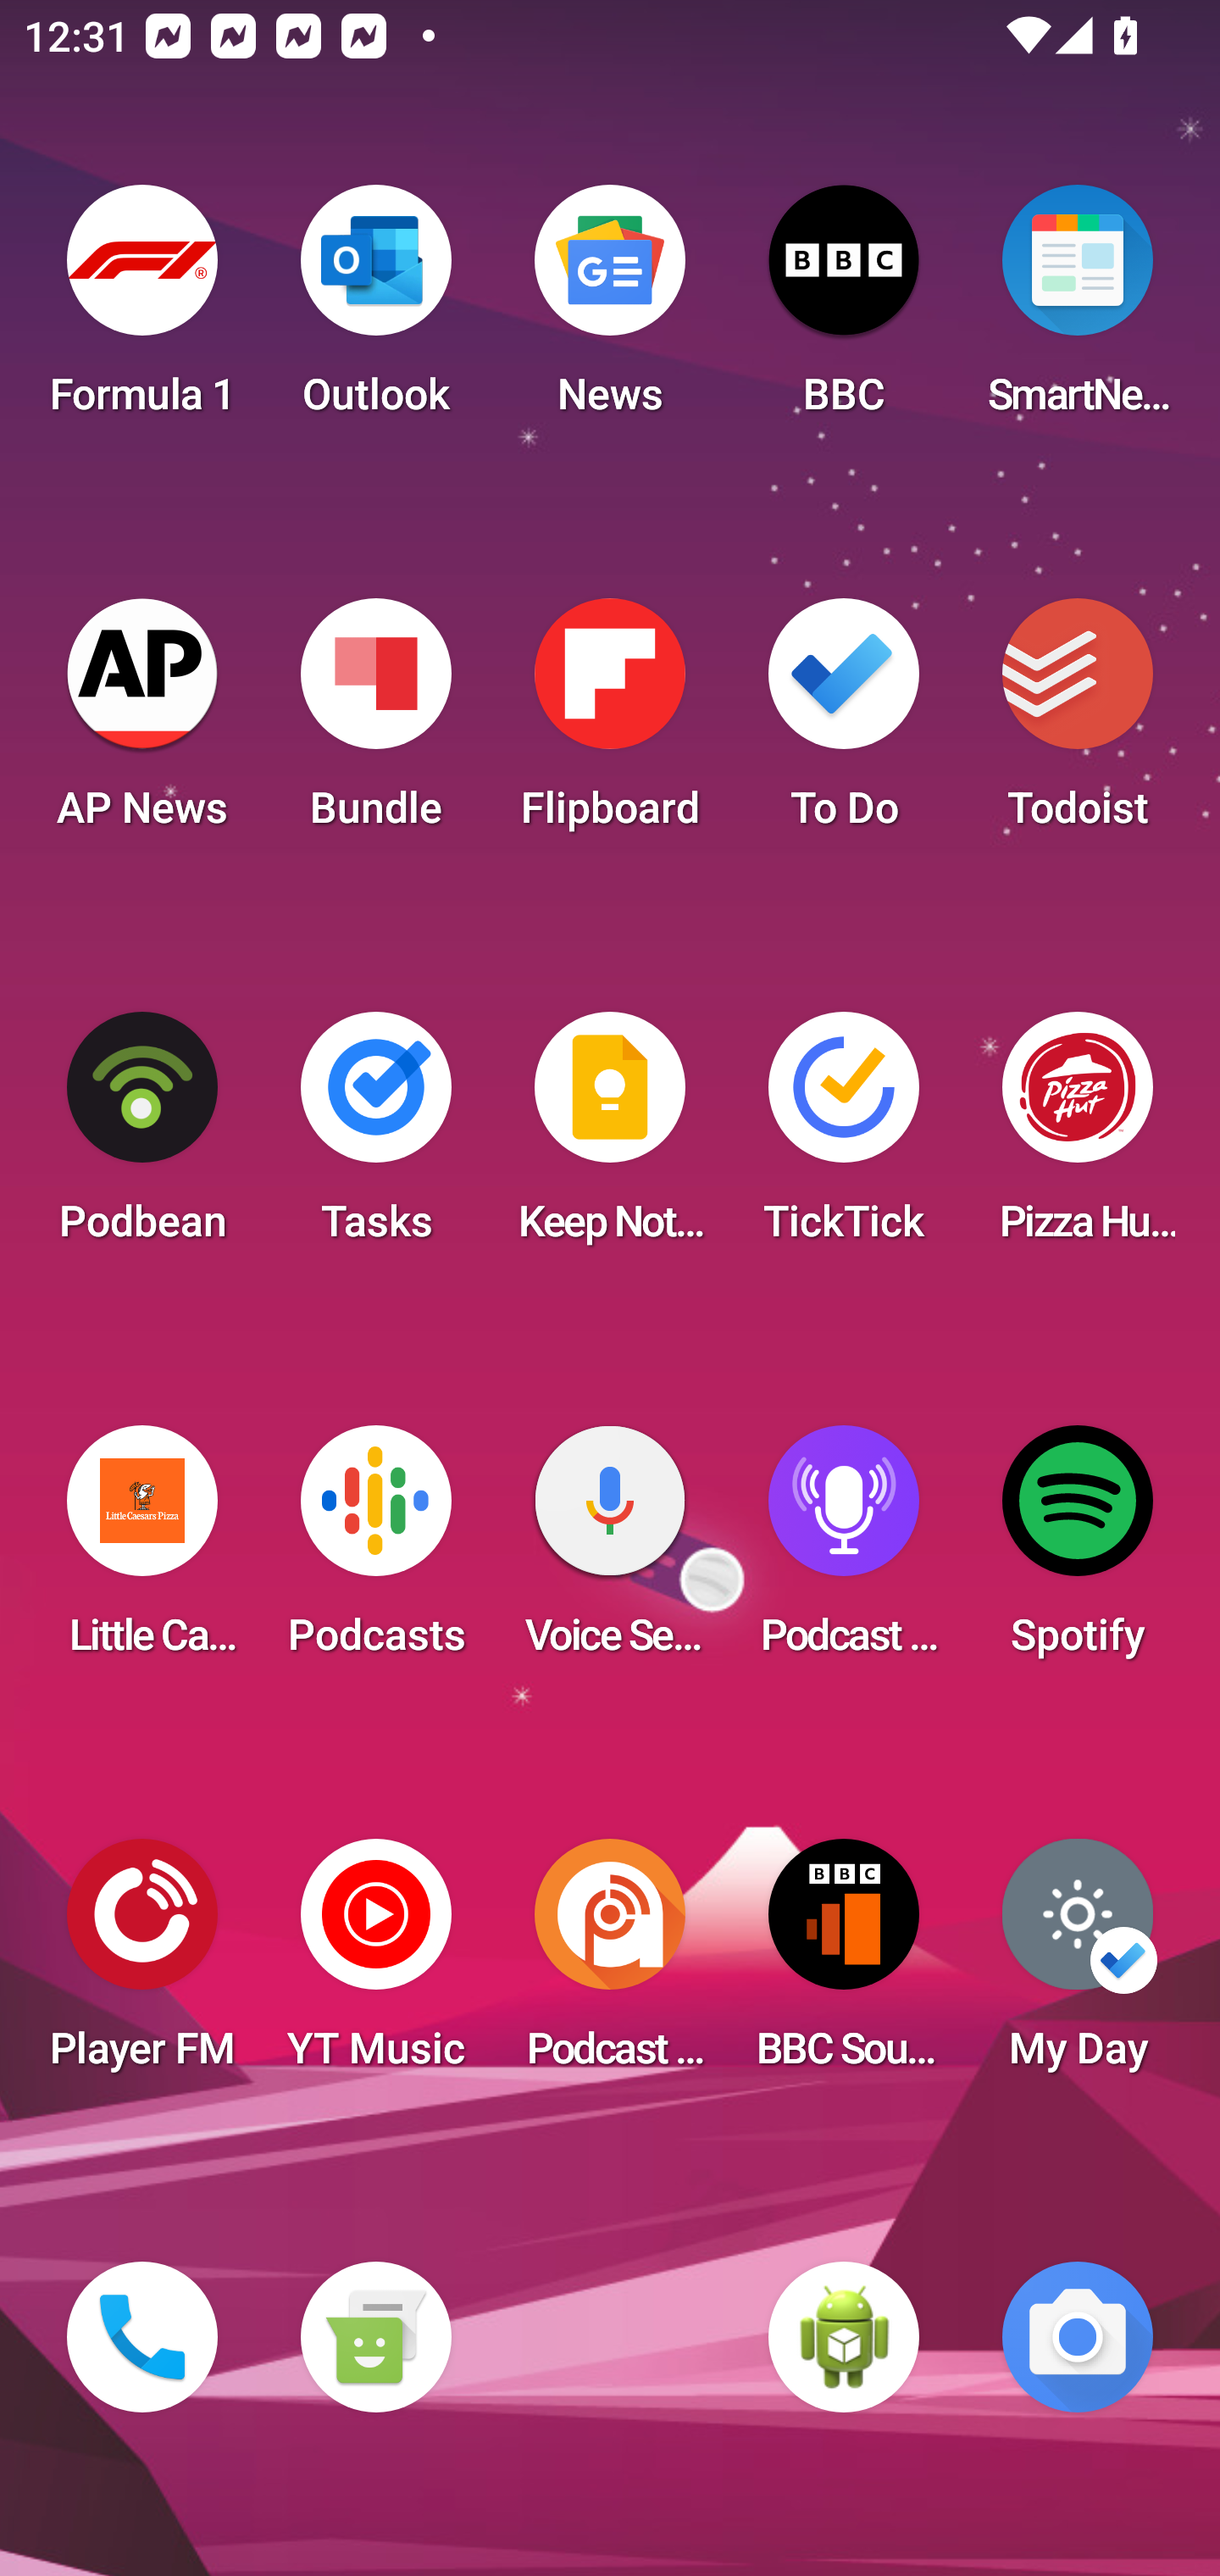  What do you see at coordinates (844, 1964) in the screenshot?
I see `BBC Sounds` at bounding box center [844, 1964].